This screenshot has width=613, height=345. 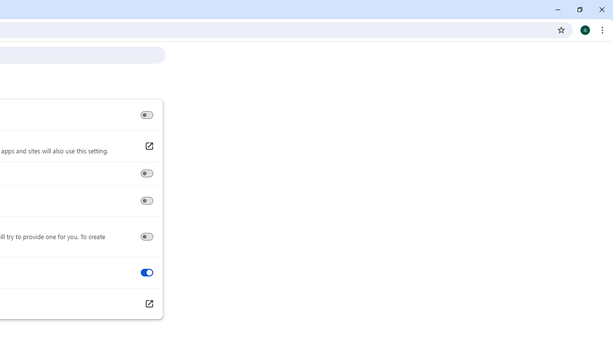 I want to click on Add accessibility features Open Chrome Web Store, so click(x=148, y=304).